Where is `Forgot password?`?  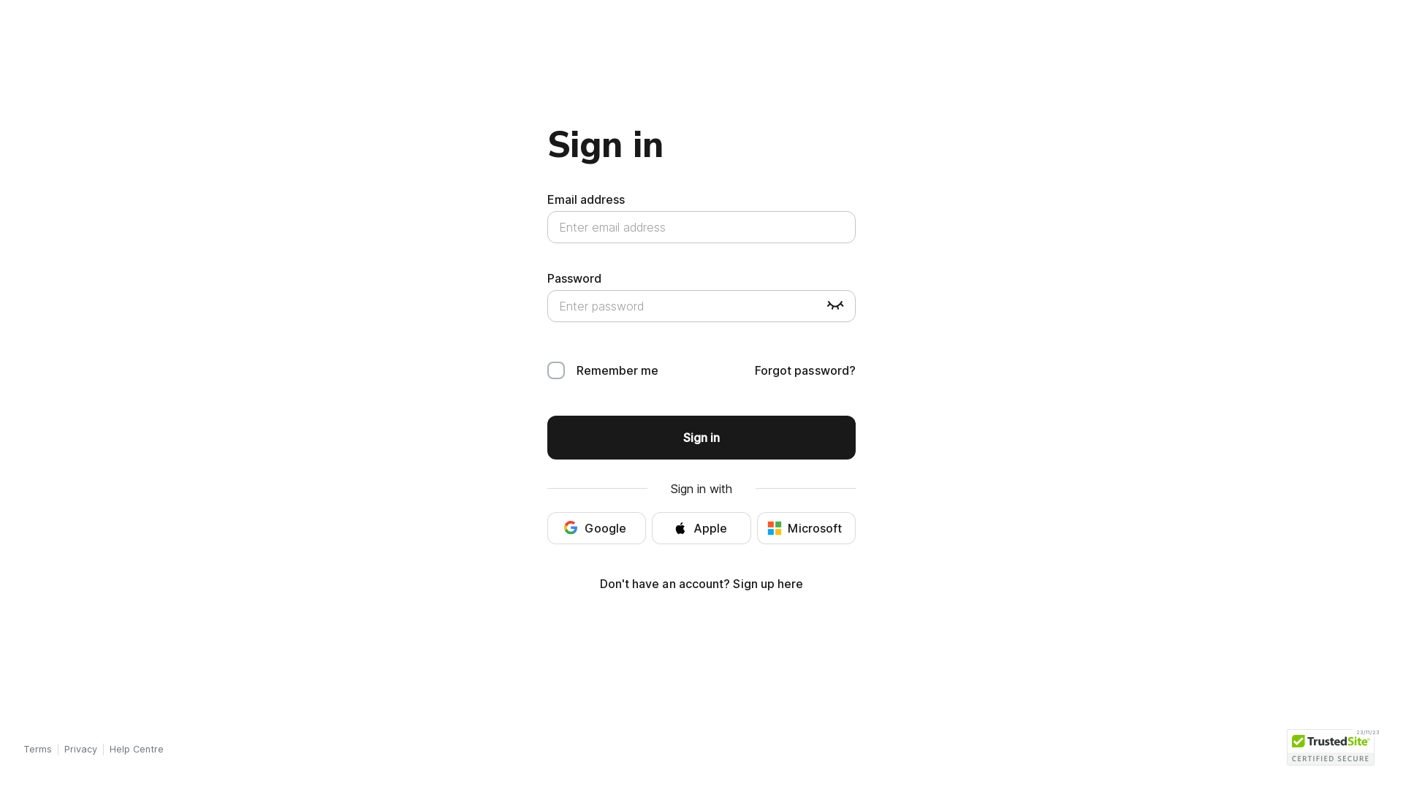 Forgot password? is located at coordinates (805, 370).